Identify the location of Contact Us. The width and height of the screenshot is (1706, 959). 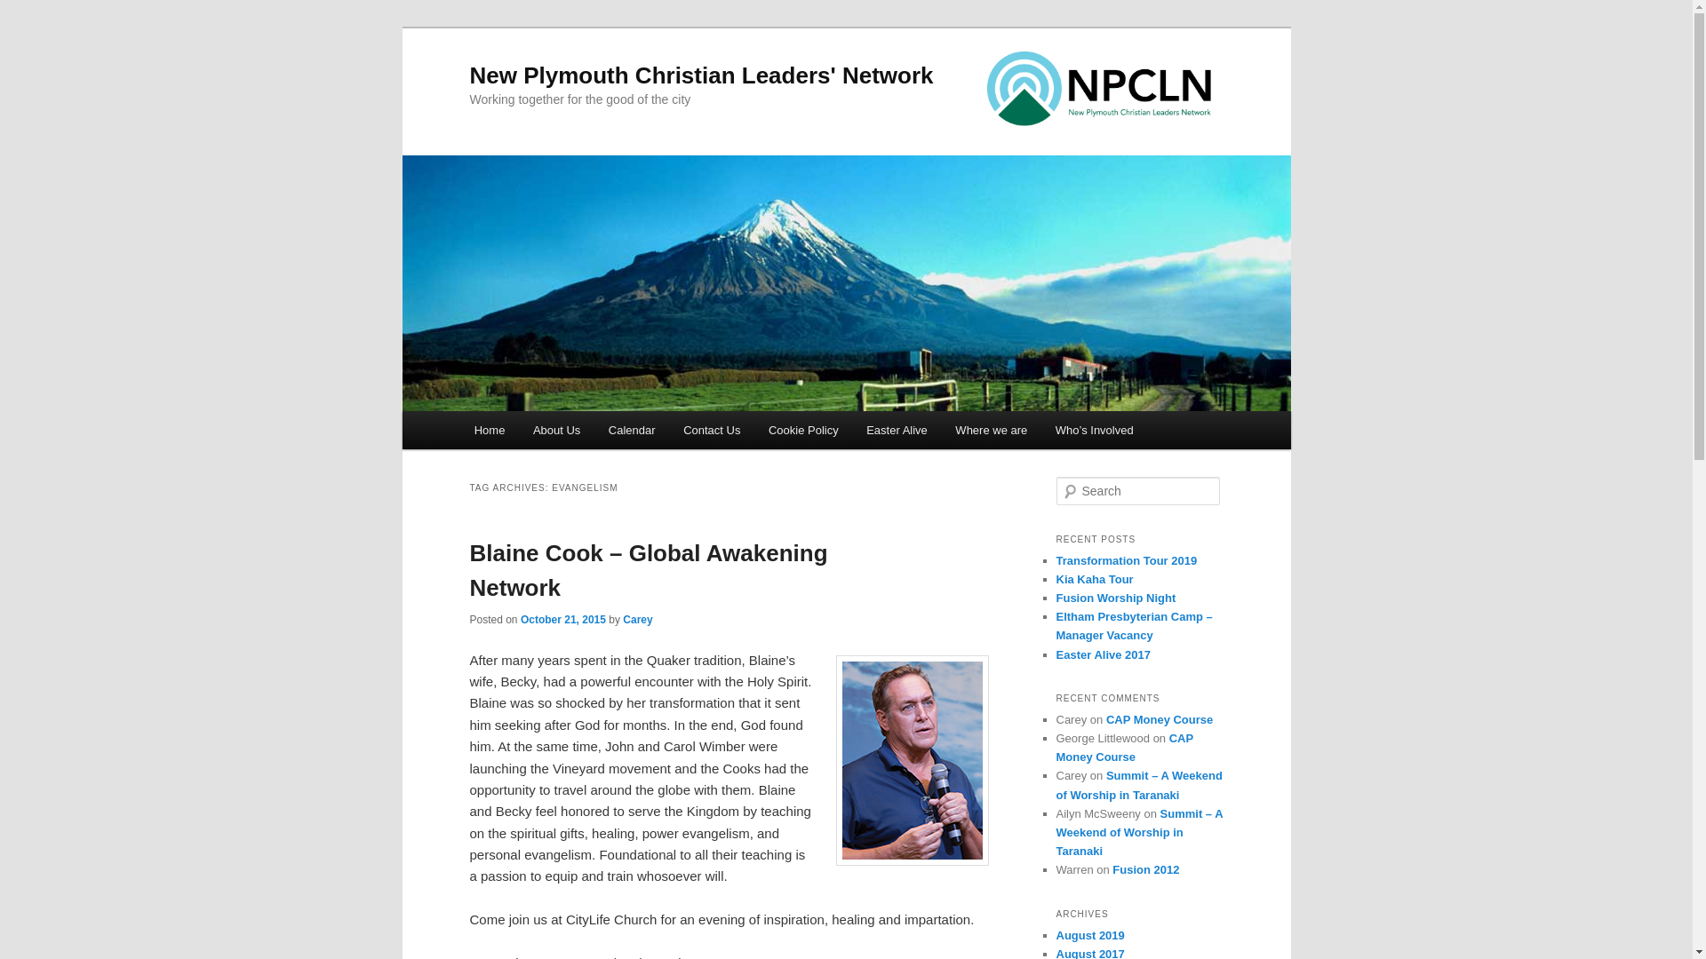
(711, 430).